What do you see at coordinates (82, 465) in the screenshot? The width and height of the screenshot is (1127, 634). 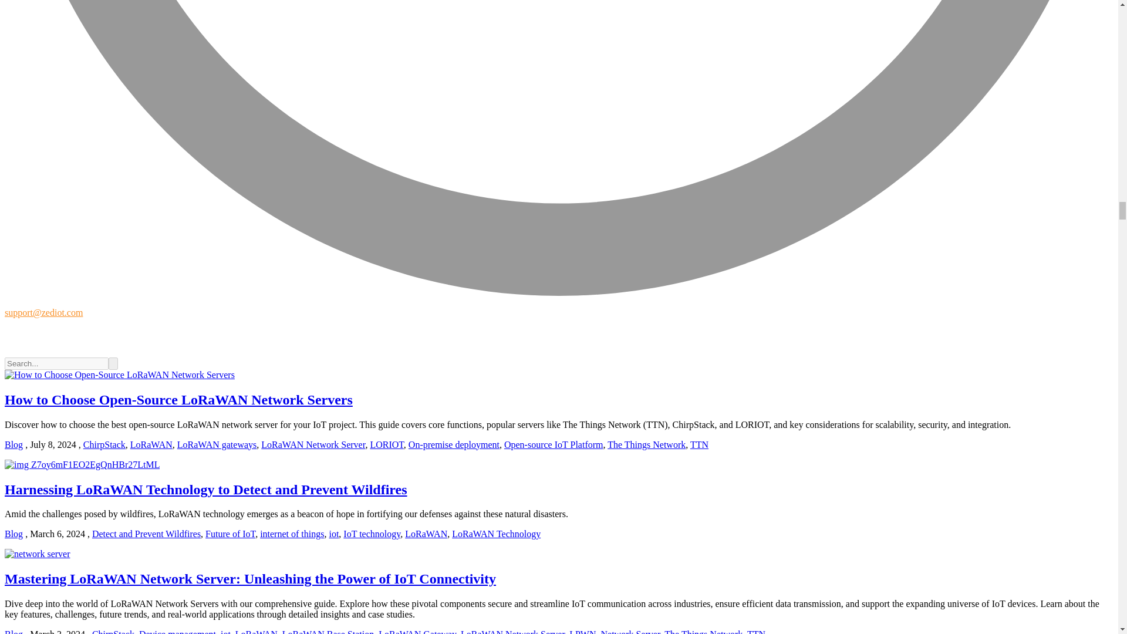 I see `How to Choose Open-Source LoRaWAN Network Servers 4` at bounding box center [82, 465].